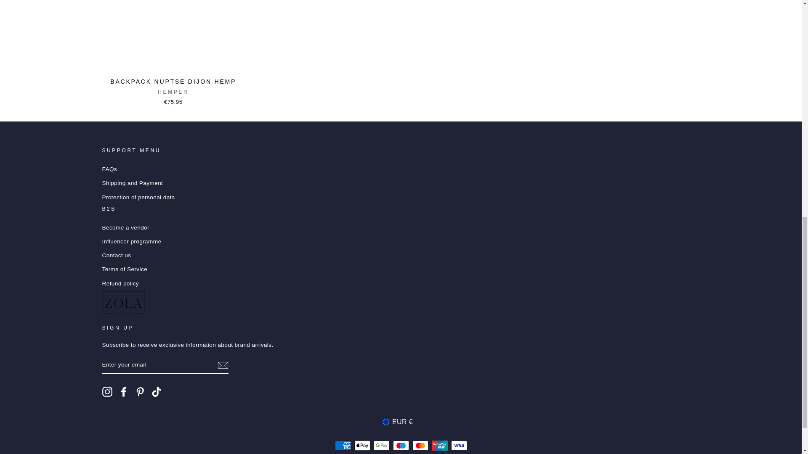 The height and width of the screenshot is (454, 808). I want to click on Maestro, so click(401, 446).